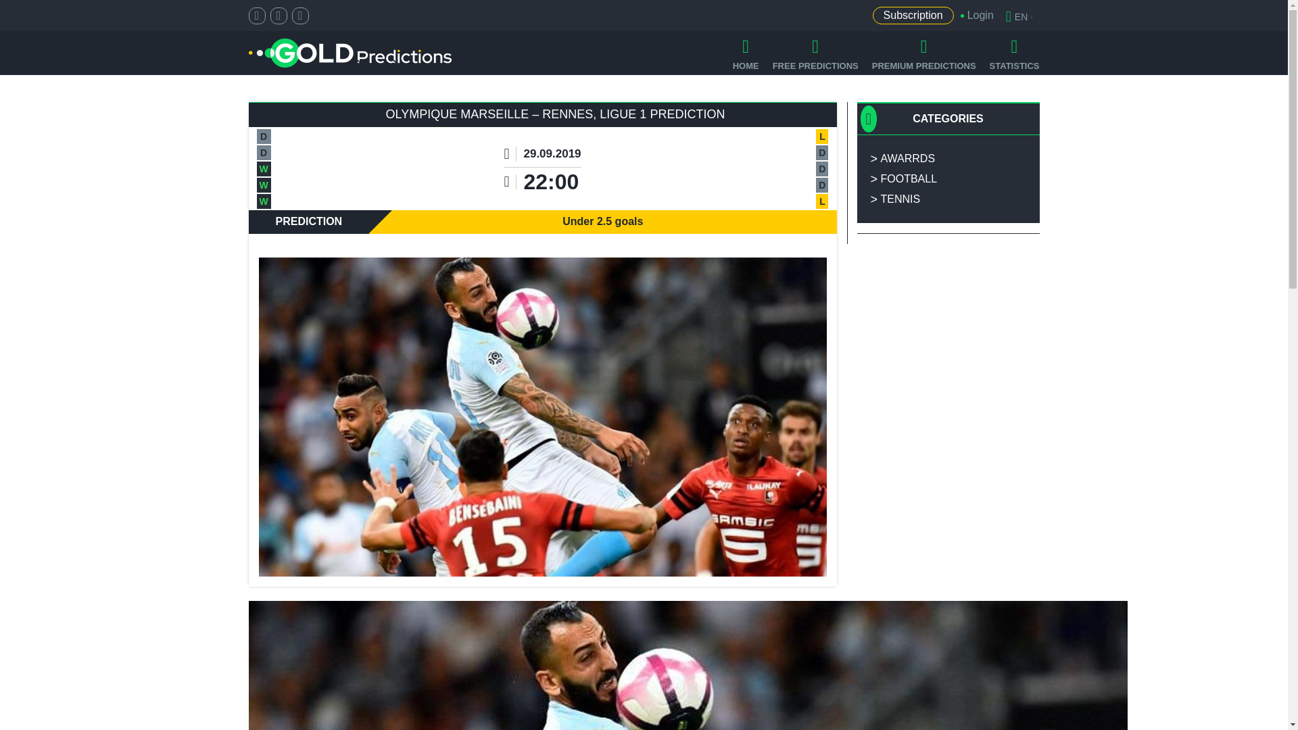  I want to click on STATISTICS, so click(1014, 53).